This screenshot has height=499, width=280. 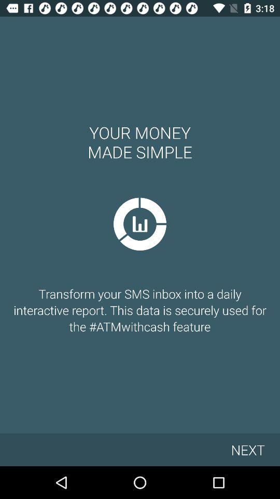 What do you see at coordinates (248, 449) in the screenshot?
I see `flip to next` at bounding box center [248, 449].